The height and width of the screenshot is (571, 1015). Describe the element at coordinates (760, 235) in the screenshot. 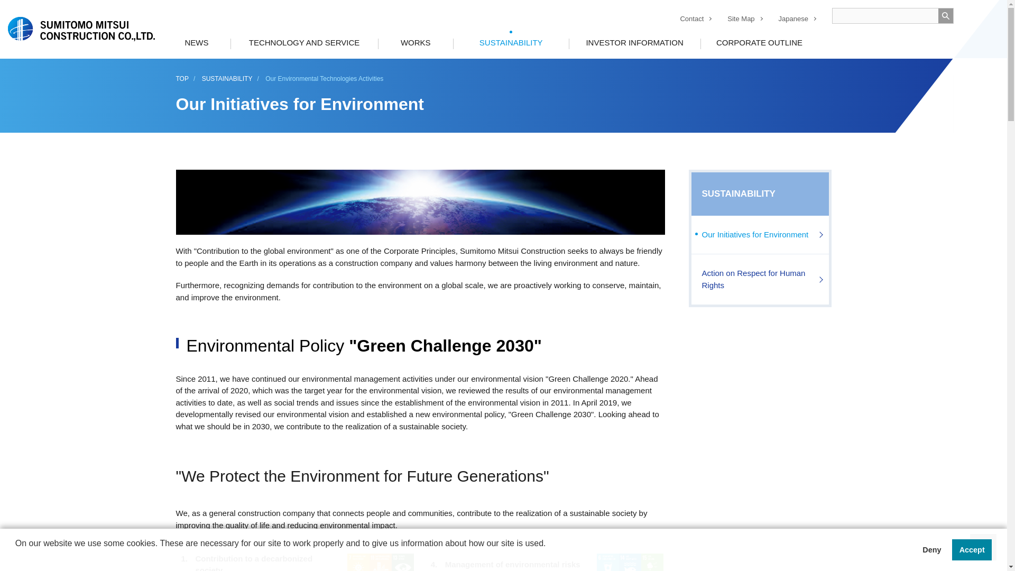

I see `Our Initiatives for Environment` at that location.